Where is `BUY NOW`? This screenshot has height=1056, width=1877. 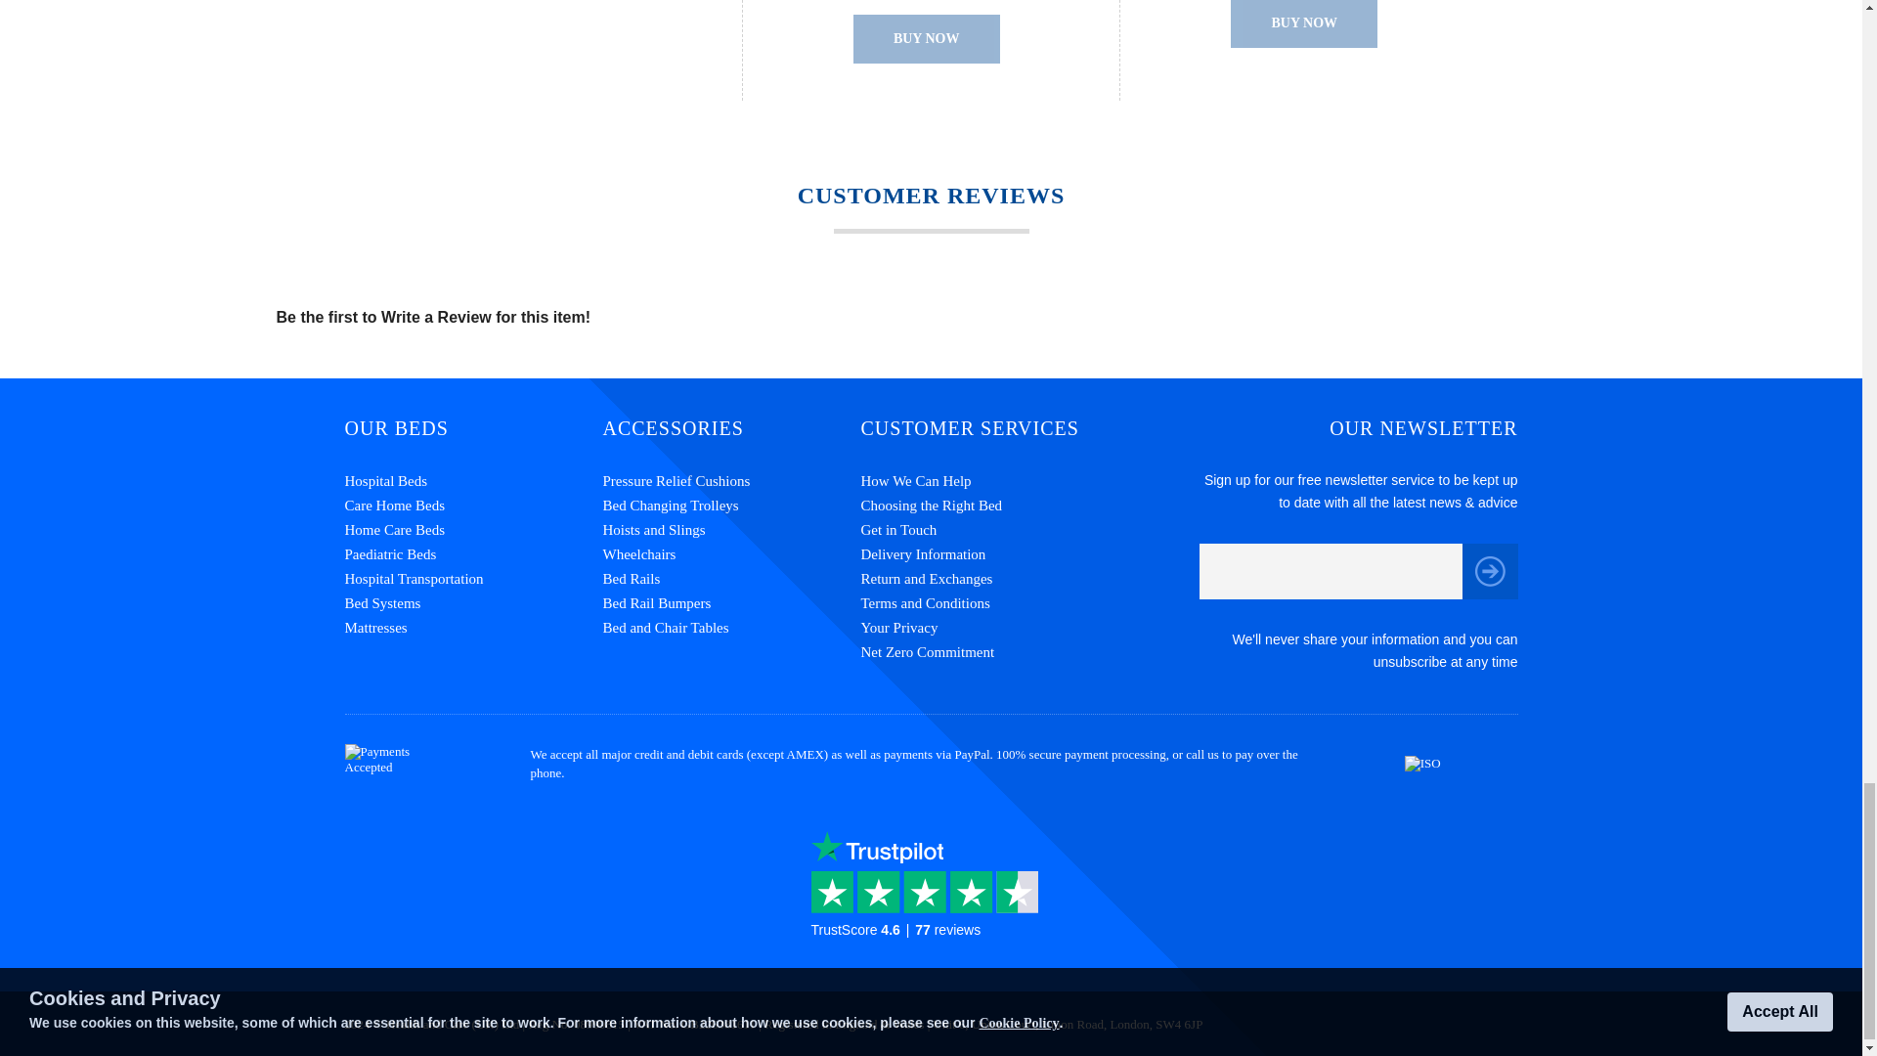 BUY NOW is located at coordinates (927, 39).